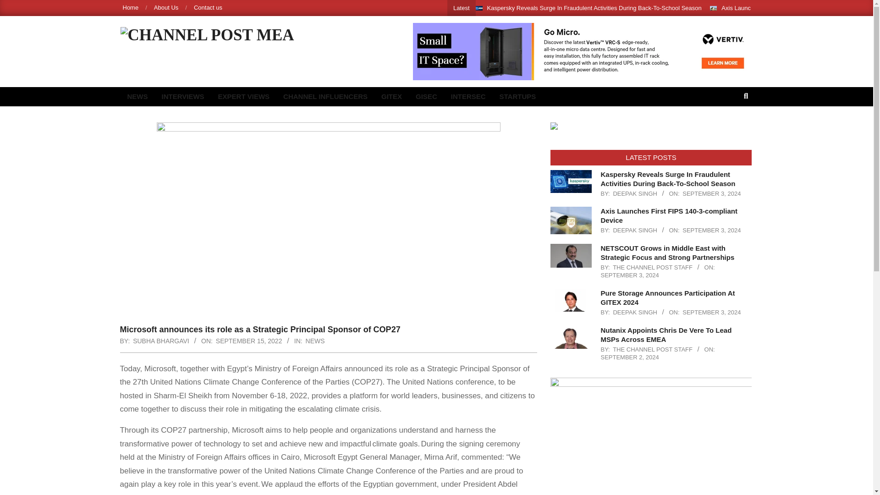 This screenshot has height=495, width=880. Describe the element at coordinates (711, 312) in the screenshot. I see `Tuesday, September 3, 2024, 11:27 am` at that location.